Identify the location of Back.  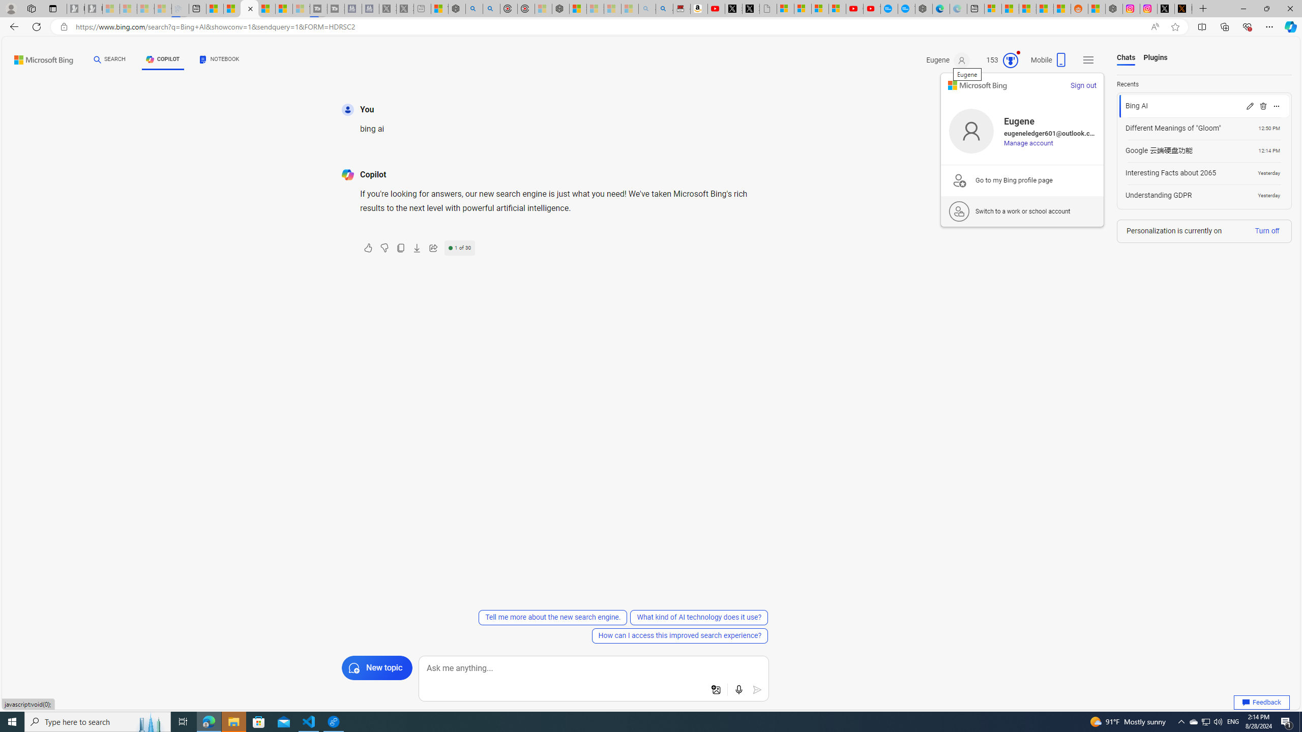
(12, 26).